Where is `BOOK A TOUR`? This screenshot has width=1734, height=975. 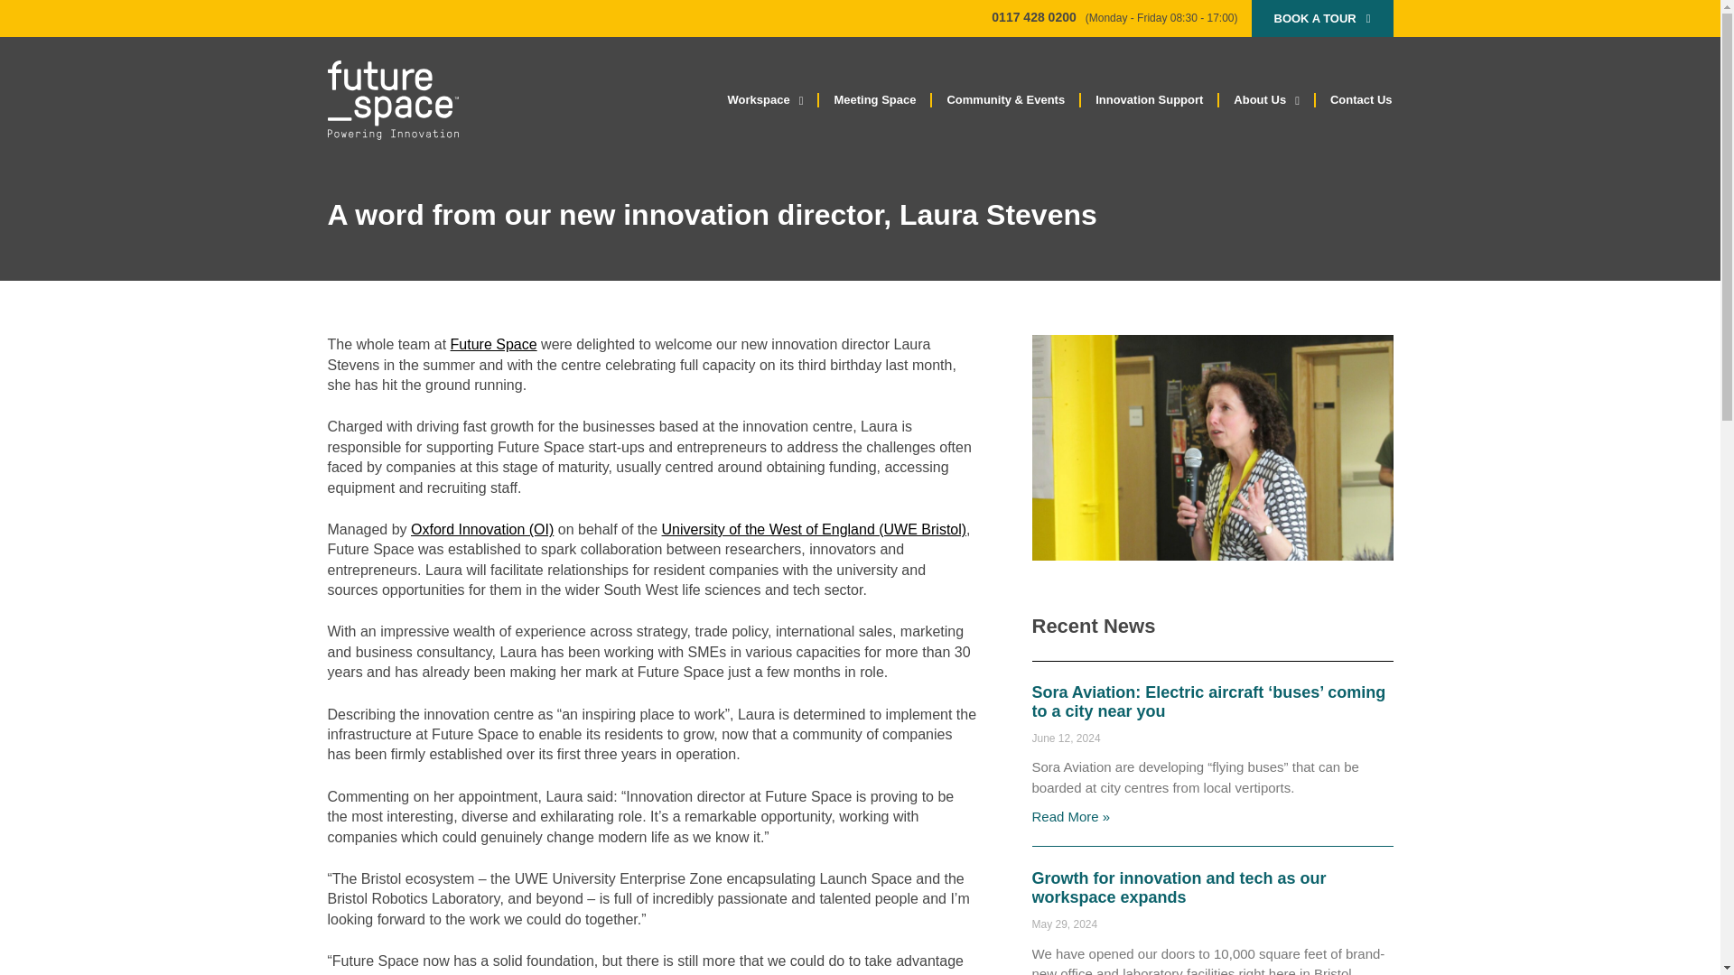
BOOK A TOUR is located at coordinates (1322, 18).